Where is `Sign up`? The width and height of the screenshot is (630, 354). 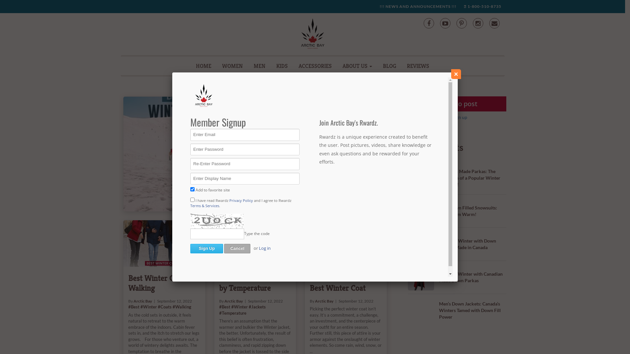 Sign up is located at coordinates (459, 117).